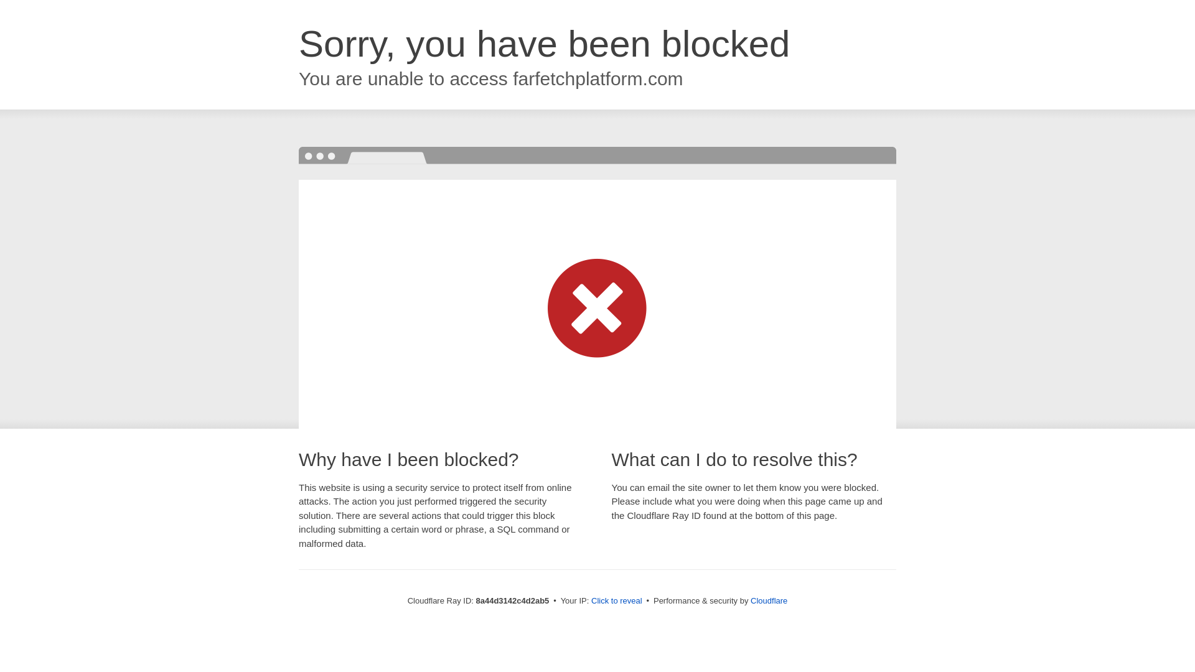  Describe the element at coordinates (769, 600) in the screenshot. I see `Cloudflare` at that location.